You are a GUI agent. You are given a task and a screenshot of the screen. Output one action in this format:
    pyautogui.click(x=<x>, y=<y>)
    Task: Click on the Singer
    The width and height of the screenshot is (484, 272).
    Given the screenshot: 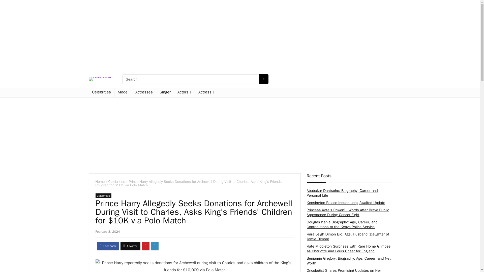 What is the action you would take?
    pyautogui.click(x=165, y=92)
    